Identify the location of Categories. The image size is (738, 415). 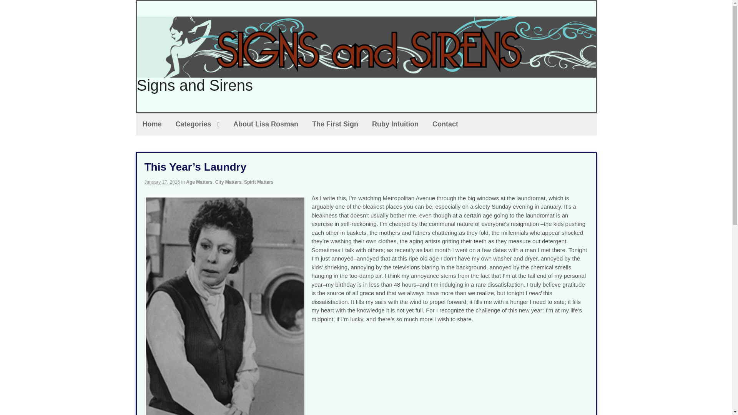
(198, 124).